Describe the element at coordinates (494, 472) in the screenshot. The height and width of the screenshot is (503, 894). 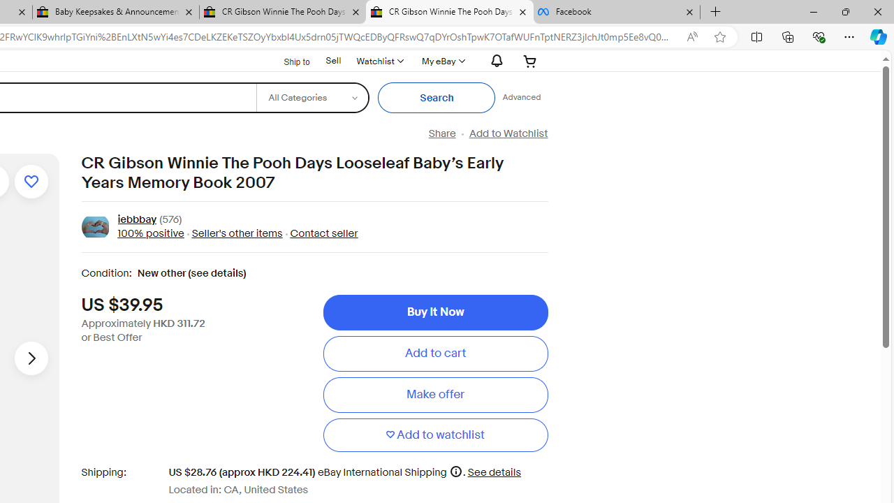
I see `See details for shipping` at that location.